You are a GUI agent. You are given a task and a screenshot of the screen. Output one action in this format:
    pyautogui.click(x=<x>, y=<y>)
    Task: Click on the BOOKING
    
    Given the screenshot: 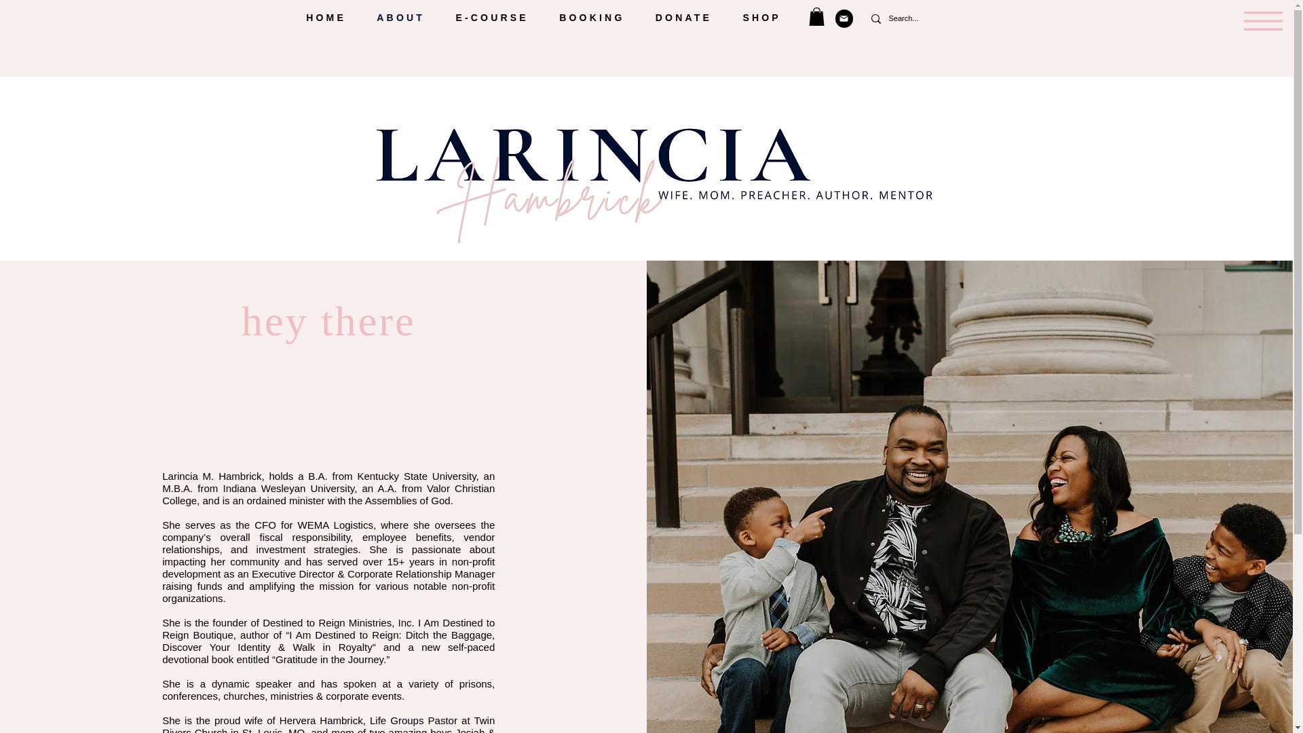 What is the action you would take?
    pyautogui.click(x=592, y=18)
    